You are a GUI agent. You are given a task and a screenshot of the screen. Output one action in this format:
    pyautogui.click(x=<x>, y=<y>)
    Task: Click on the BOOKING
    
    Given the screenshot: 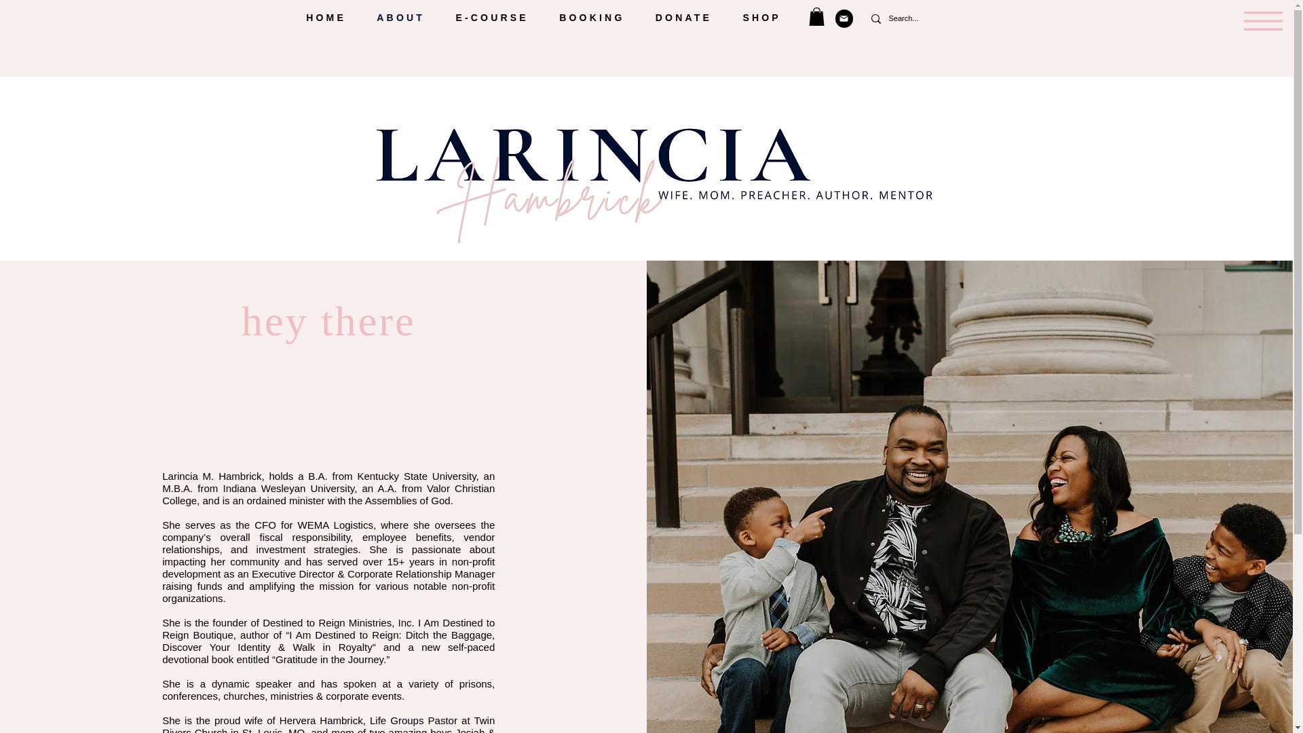 What is the action you would take?
    pyautogui.click(x=592, y=18)
    